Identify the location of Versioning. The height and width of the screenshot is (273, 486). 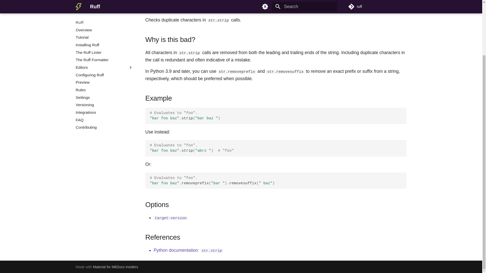
(104, 47).